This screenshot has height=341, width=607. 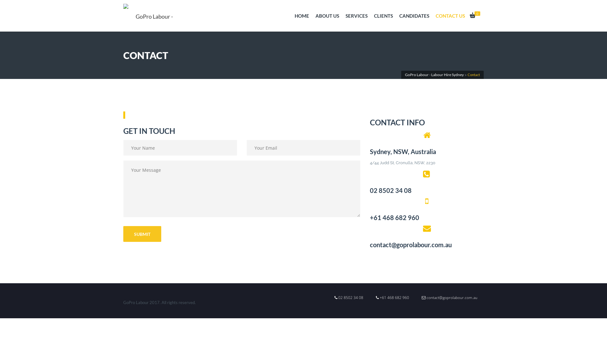 What do you see at coordinates (302, 16) in the screenshot?
I see `HOME` at bounding box center [302, 16].